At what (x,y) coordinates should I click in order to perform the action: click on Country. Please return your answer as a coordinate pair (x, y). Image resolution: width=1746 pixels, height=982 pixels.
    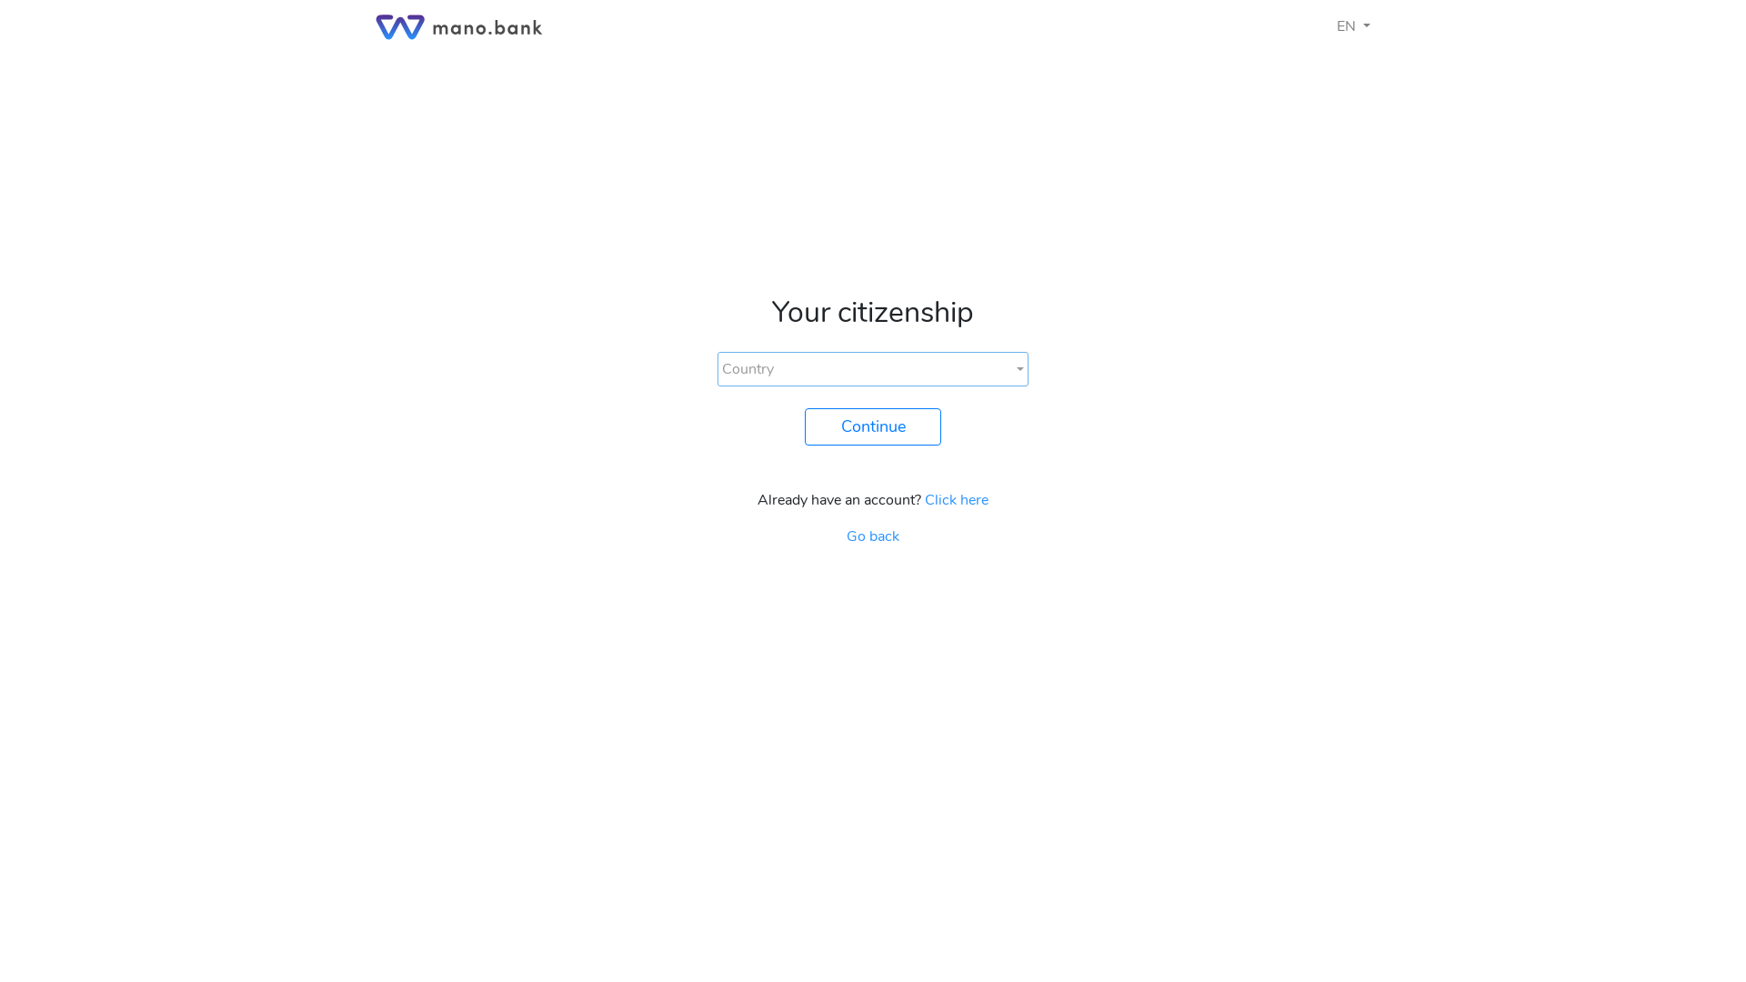
    Looking at the image, I should click on (873, 369).